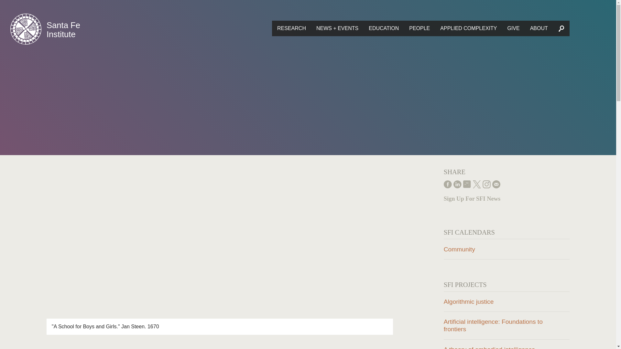 This screenshot has height=349, width=621. Describe the element at coordinates (384, 28) in the screenshot. I see `EDUCATION` at that location.